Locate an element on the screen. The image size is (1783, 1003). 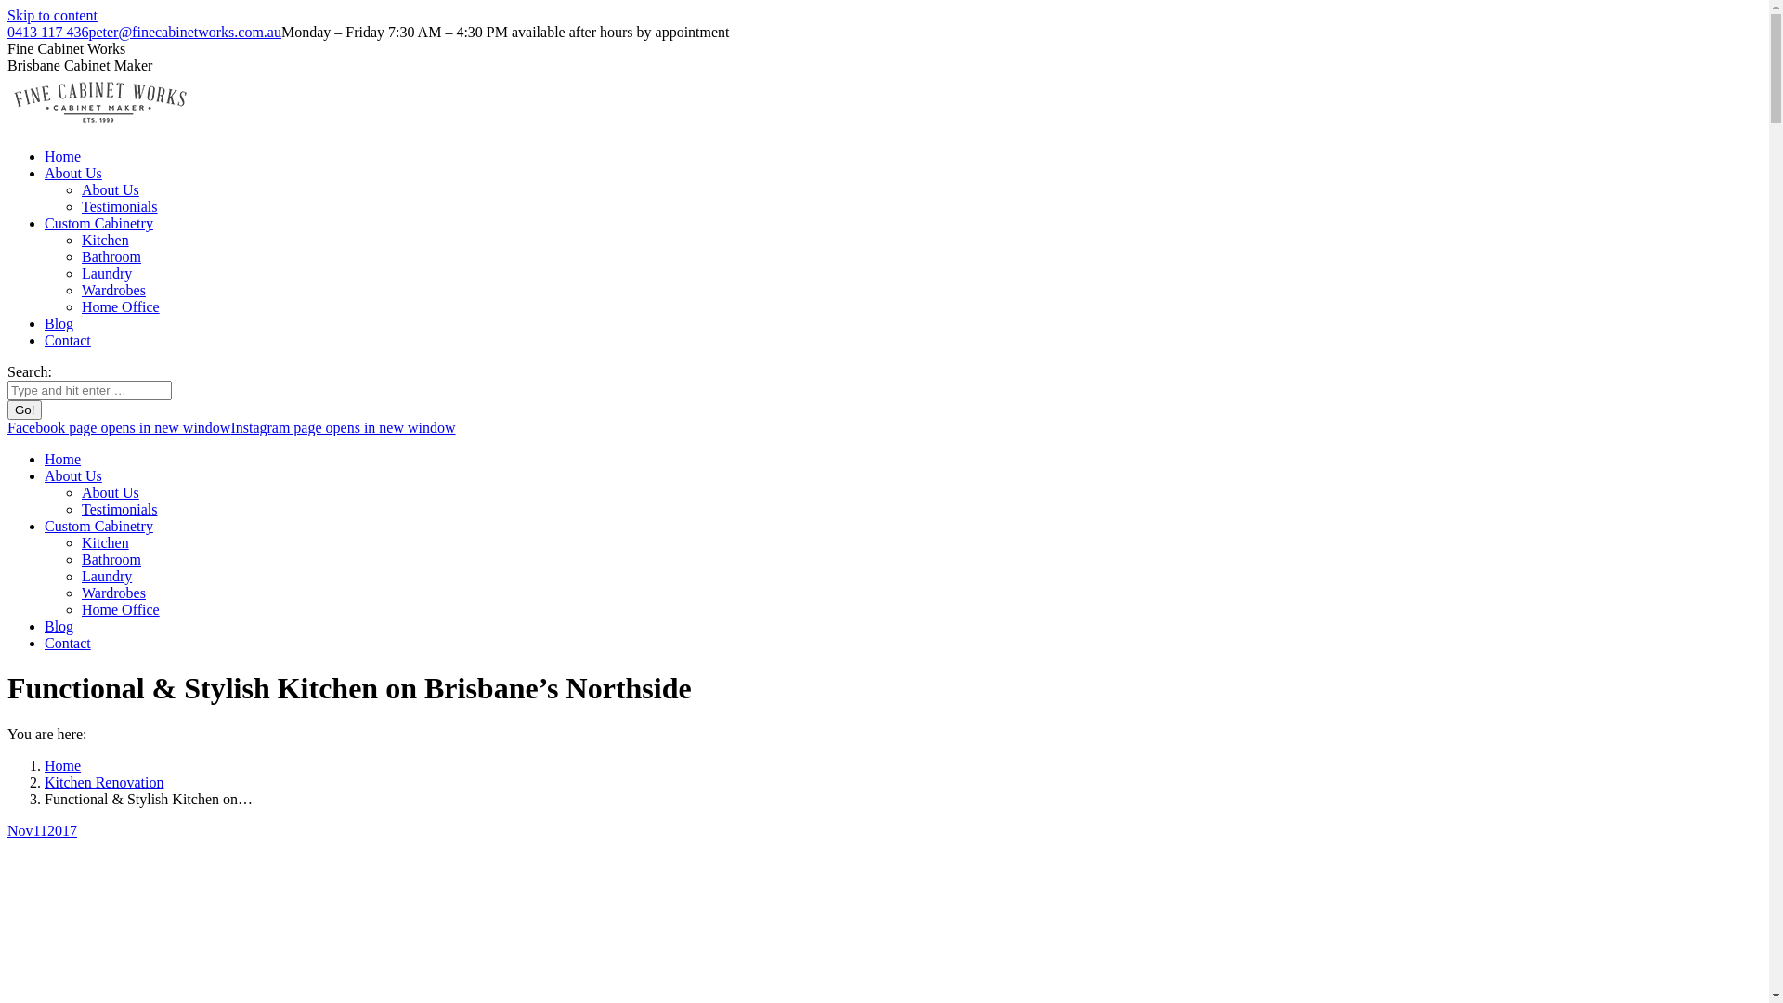
Laundry is located at coordinates (107, 273).